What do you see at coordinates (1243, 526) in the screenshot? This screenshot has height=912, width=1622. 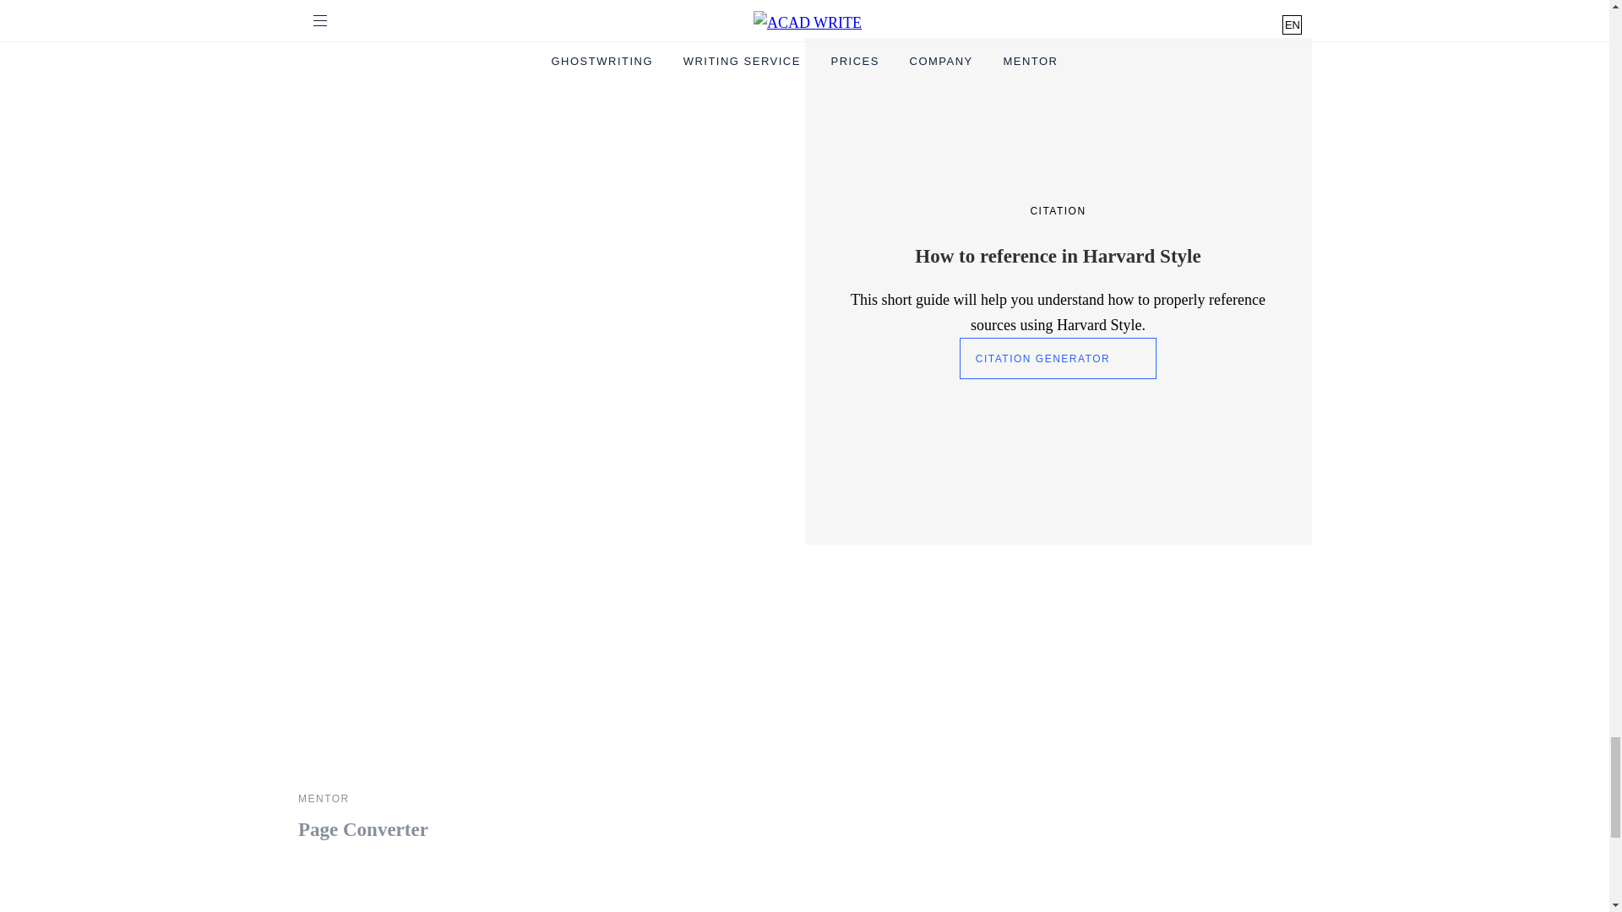 I see `arrow-right` at bounding box center [1243, 526].